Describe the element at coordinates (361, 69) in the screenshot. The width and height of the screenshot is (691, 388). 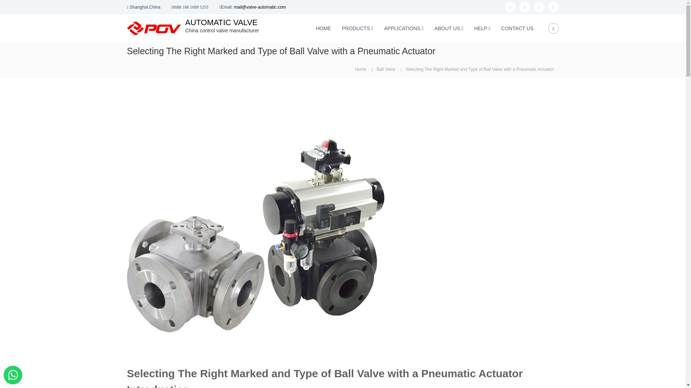
I see `Home` at that location.